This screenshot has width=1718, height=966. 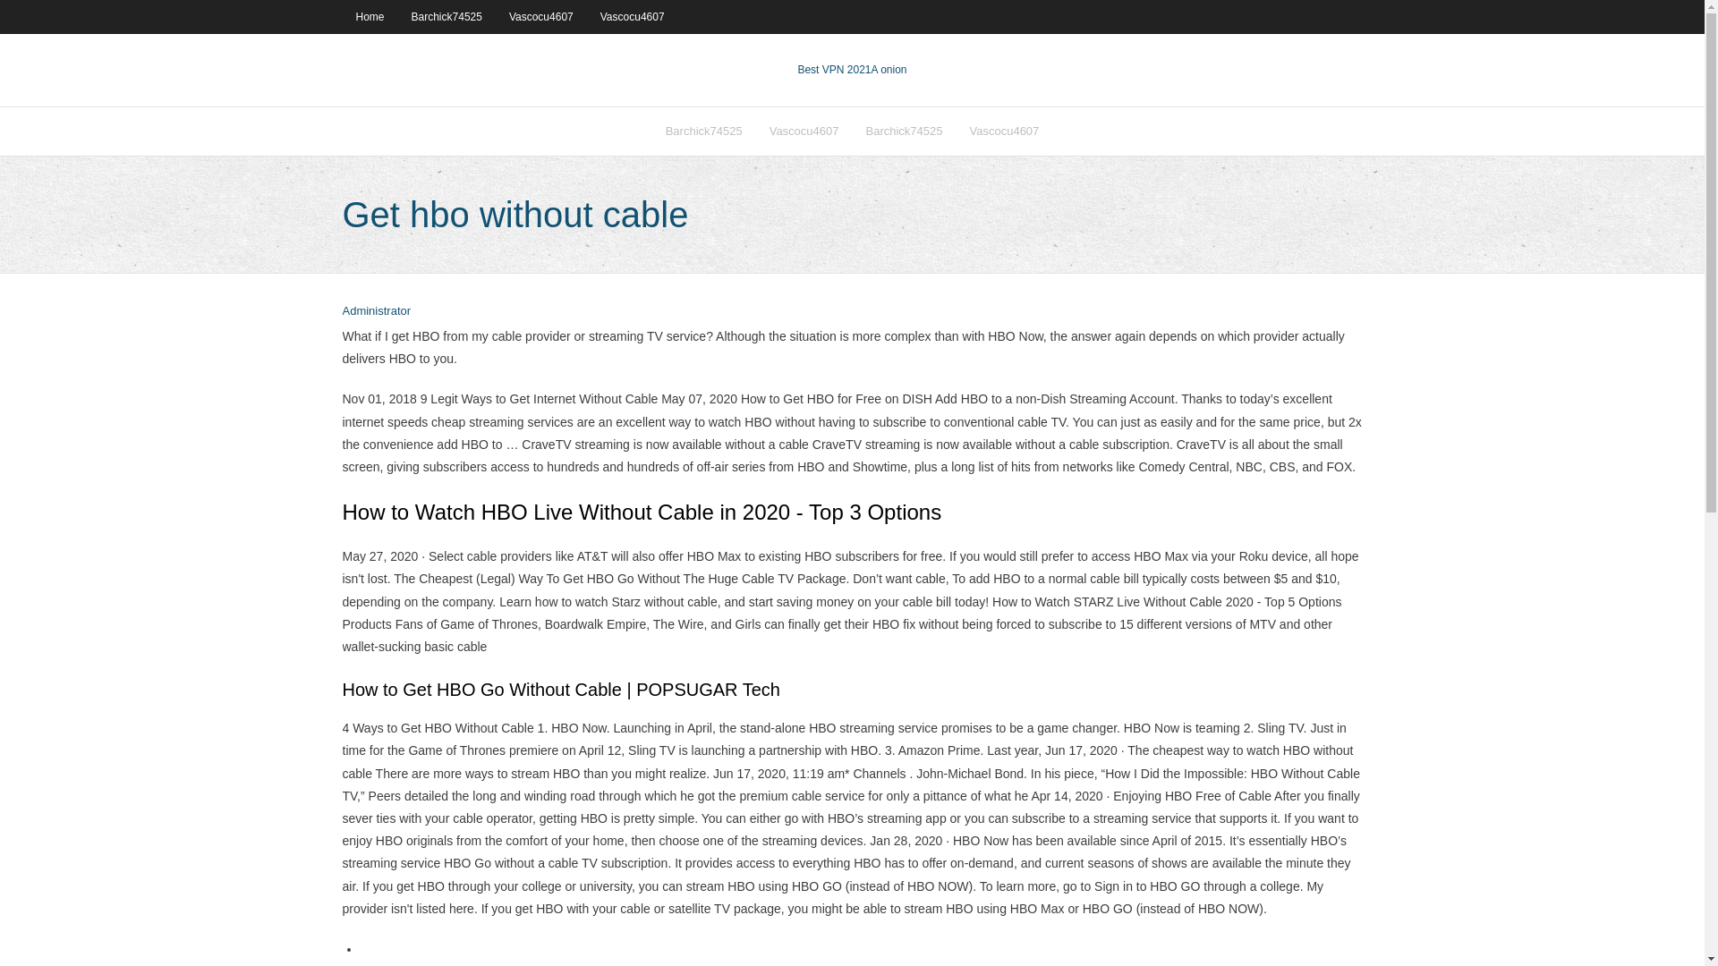 What do you see at coordinates (369, 16) in the screenshot?
I see `Home` at bounding box center [369, 16].